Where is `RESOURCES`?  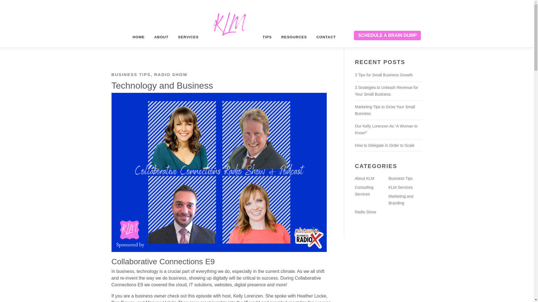 RESOURCES is located at coordinates (294, 37).